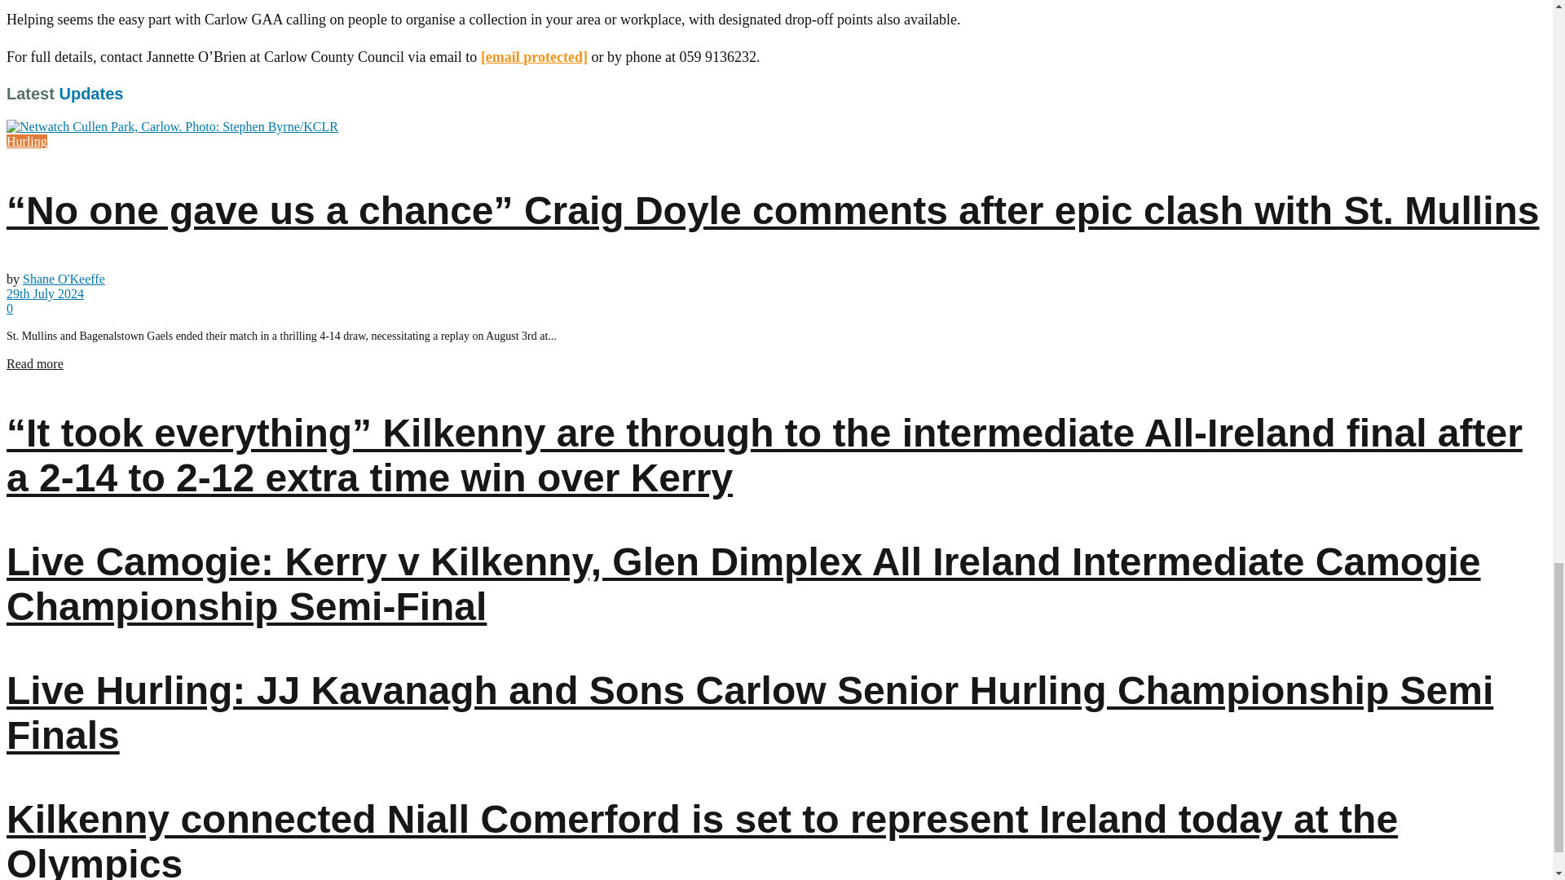 Image resolution: width=1565 pixels, height=880 pixels. Describe the element at coordinates (9, 308) in the screenshot. I see `0` at that location.